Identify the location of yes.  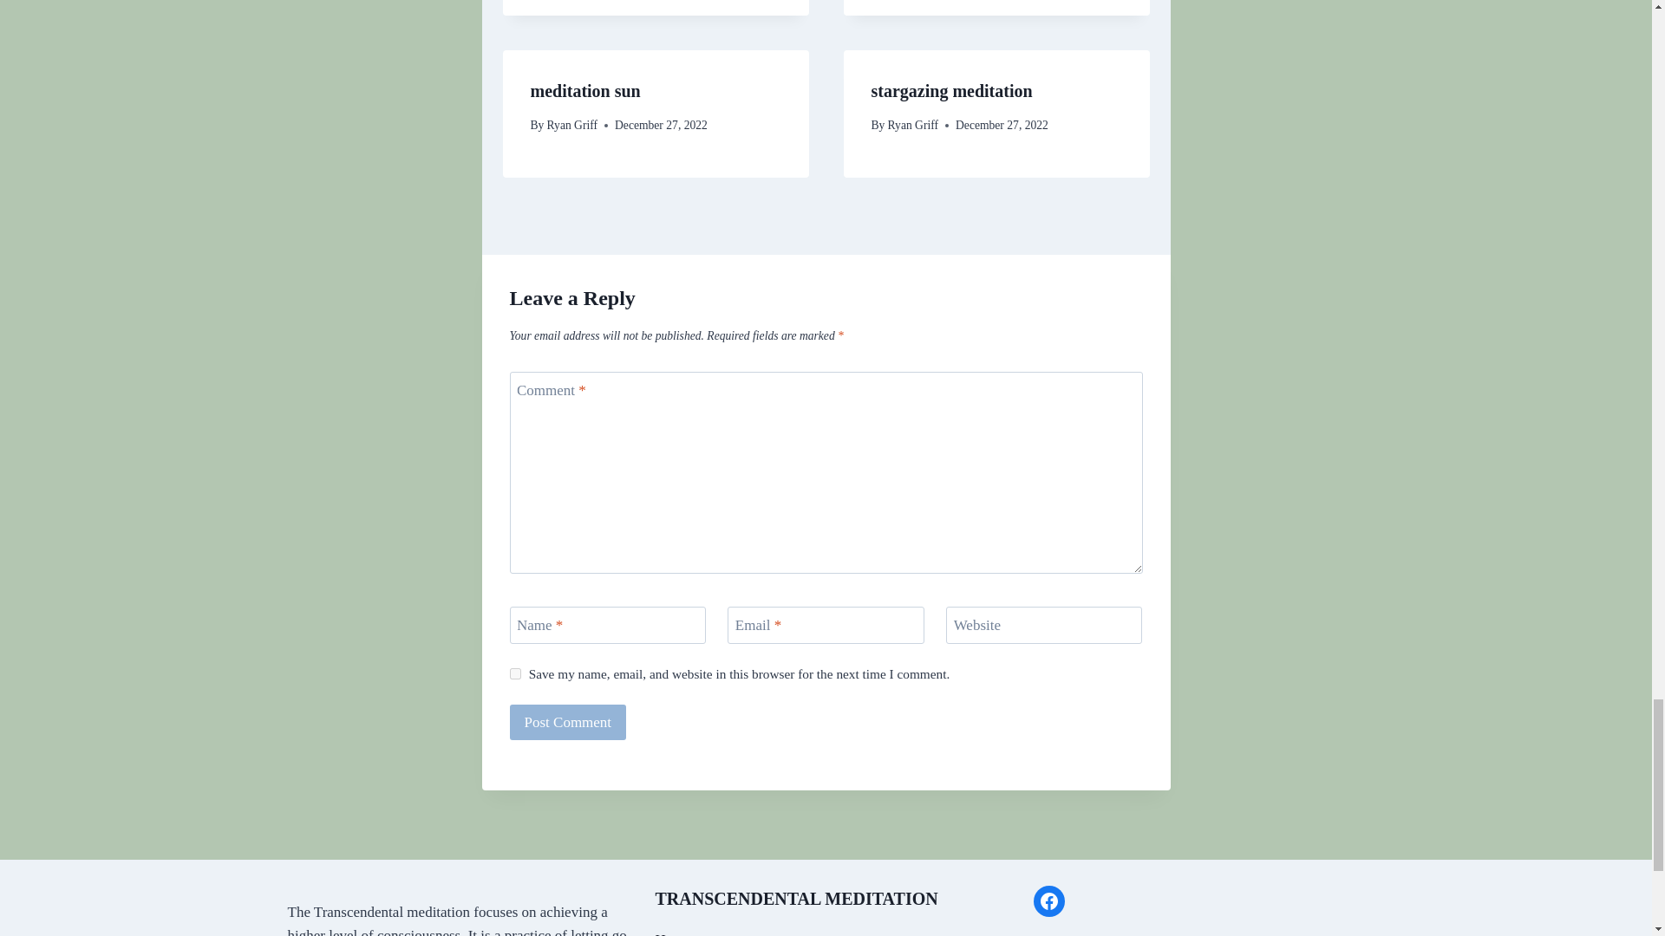
(515, 674).